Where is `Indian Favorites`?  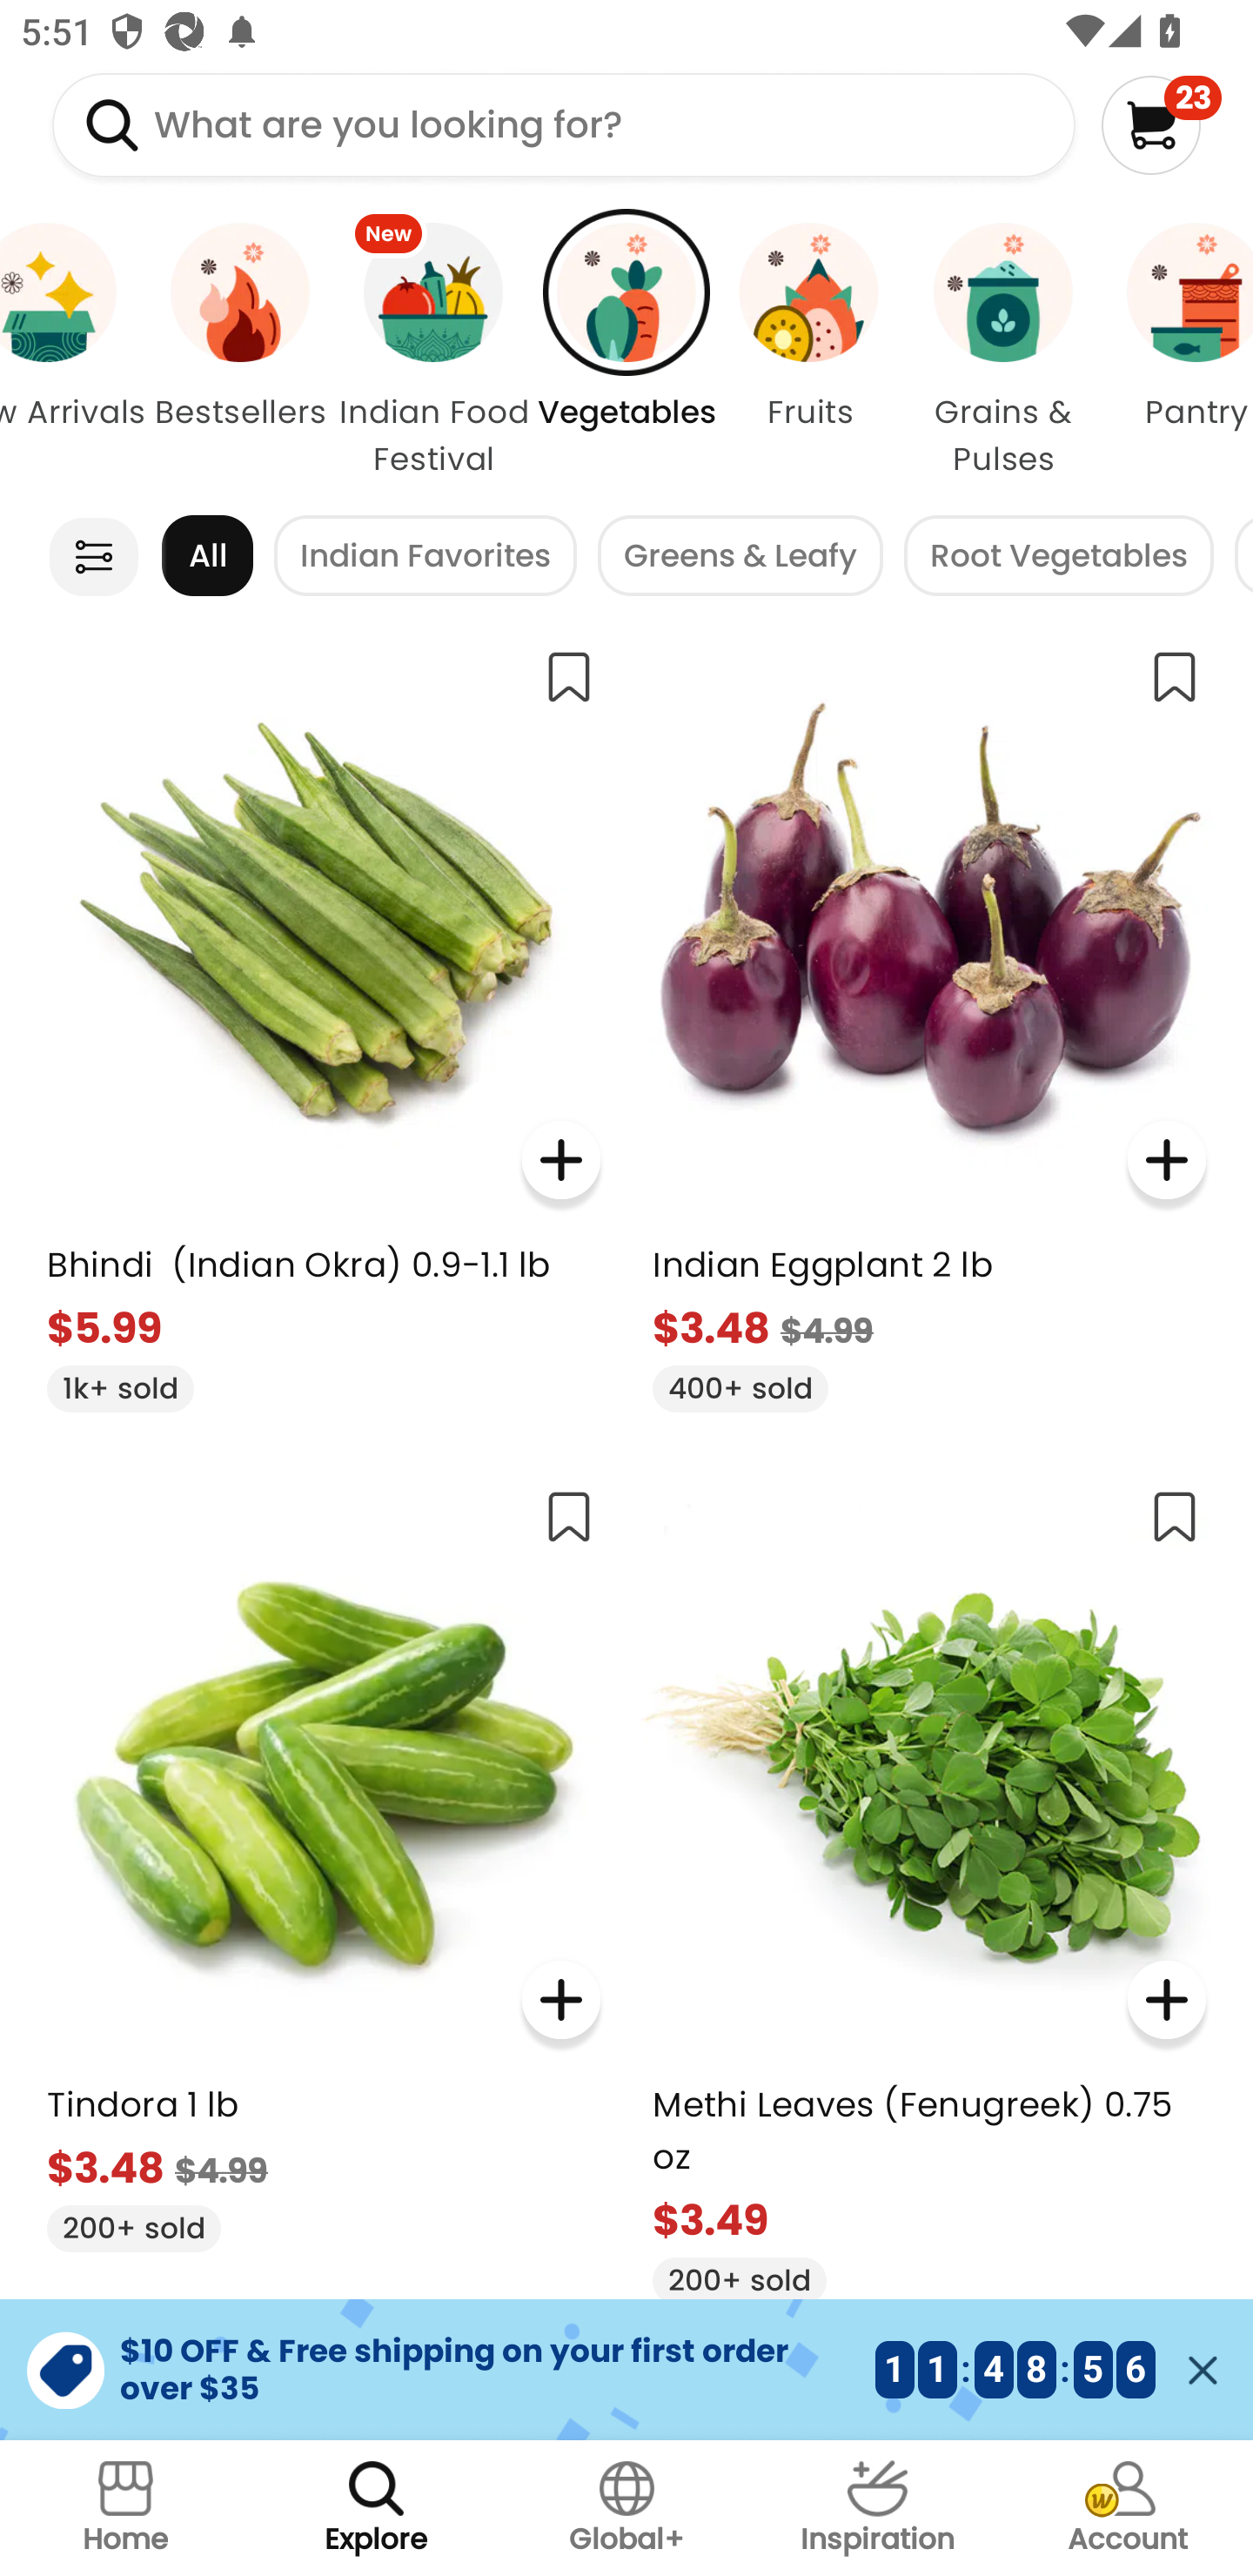
Indian Favorites is located at coordinates (425, 555).